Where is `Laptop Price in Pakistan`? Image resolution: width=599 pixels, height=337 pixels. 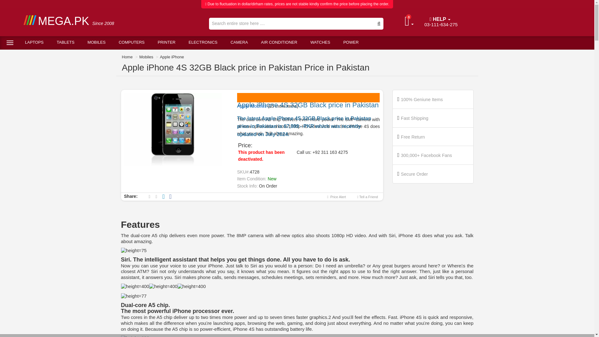 Laptop Price in Pakistan is located at coordinates (34, 42).